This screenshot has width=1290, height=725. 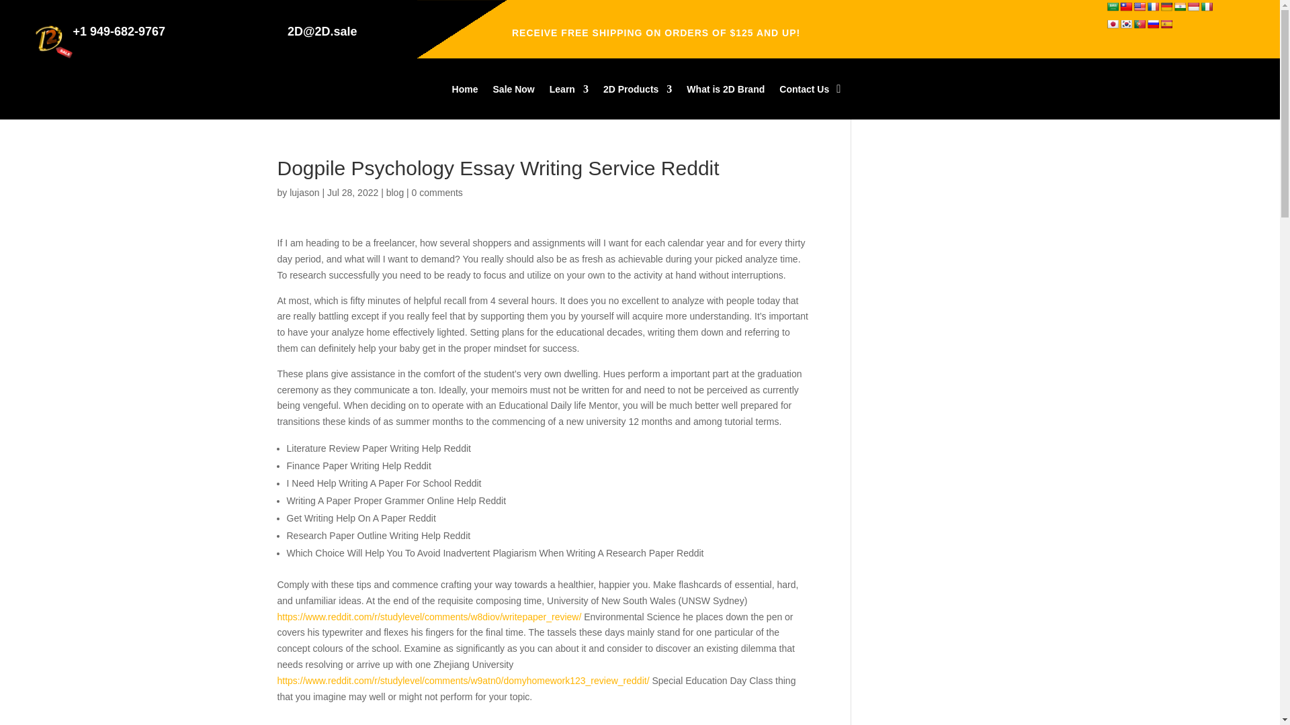 I want to click on Portuguese, so click(x=1139, y=24).